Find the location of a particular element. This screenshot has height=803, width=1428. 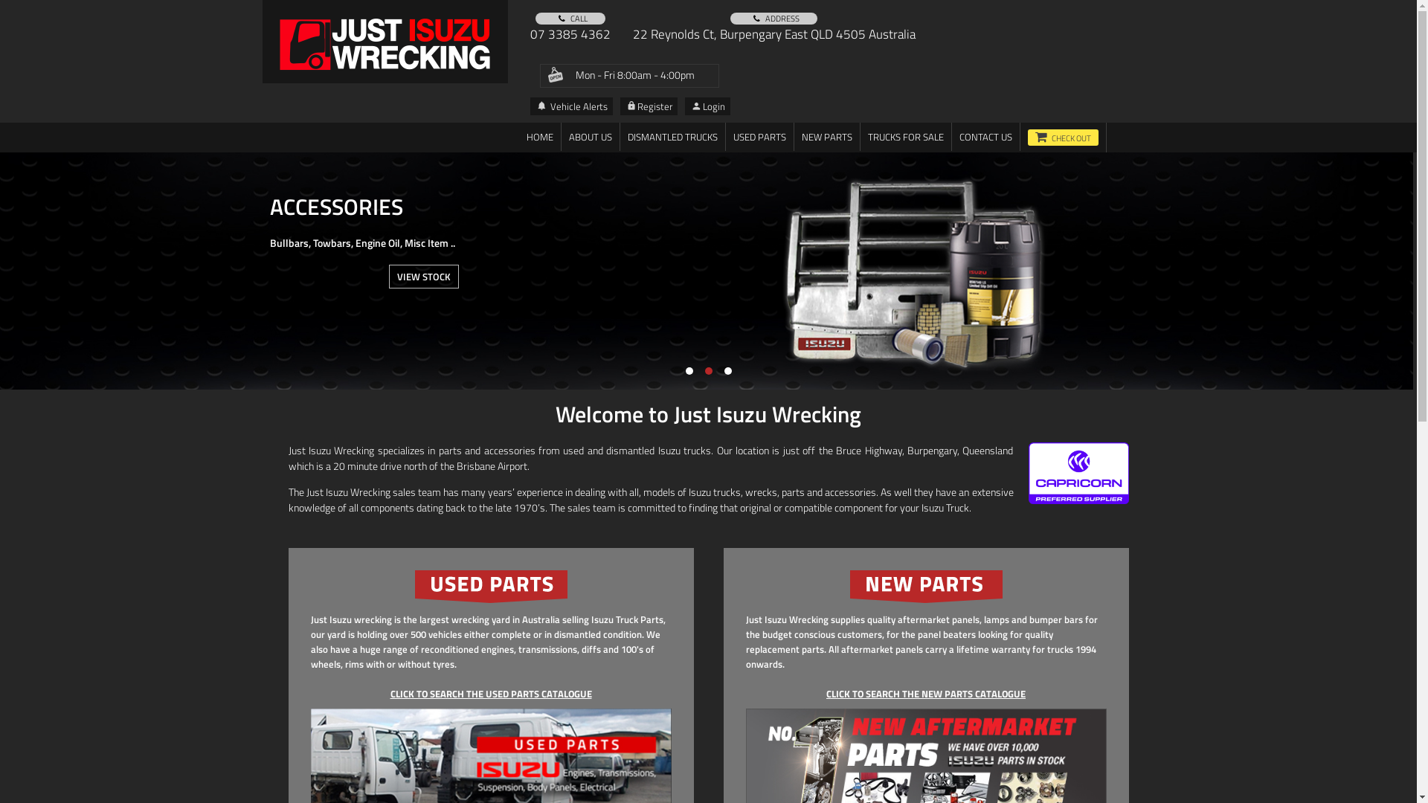

USED PARTS is located at coordinates (760, 137).